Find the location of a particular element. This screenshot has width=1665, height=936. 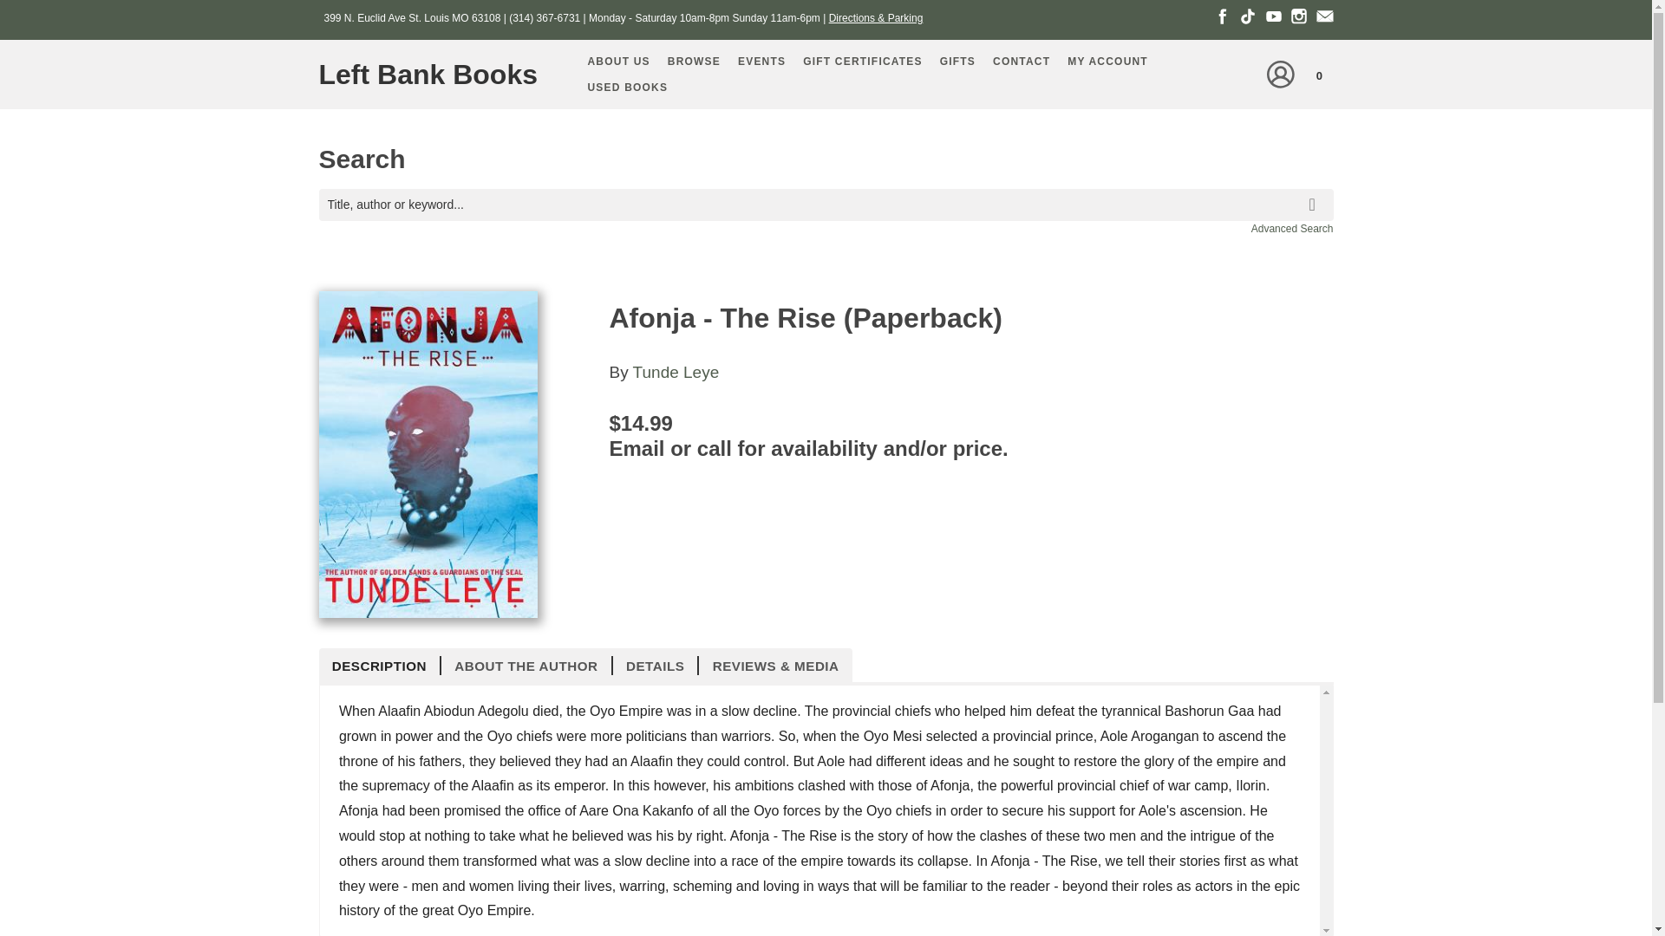

EVENTS is located at coordinates (761, 62).